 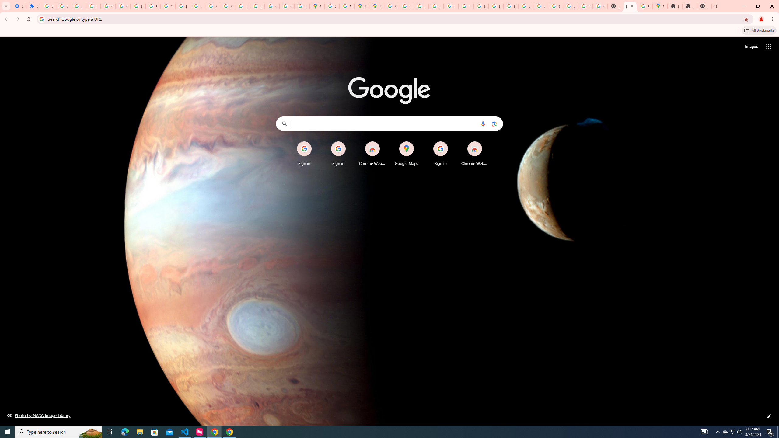 I want to click on Photo by NASA Image Library, so click(x=39, y=415).